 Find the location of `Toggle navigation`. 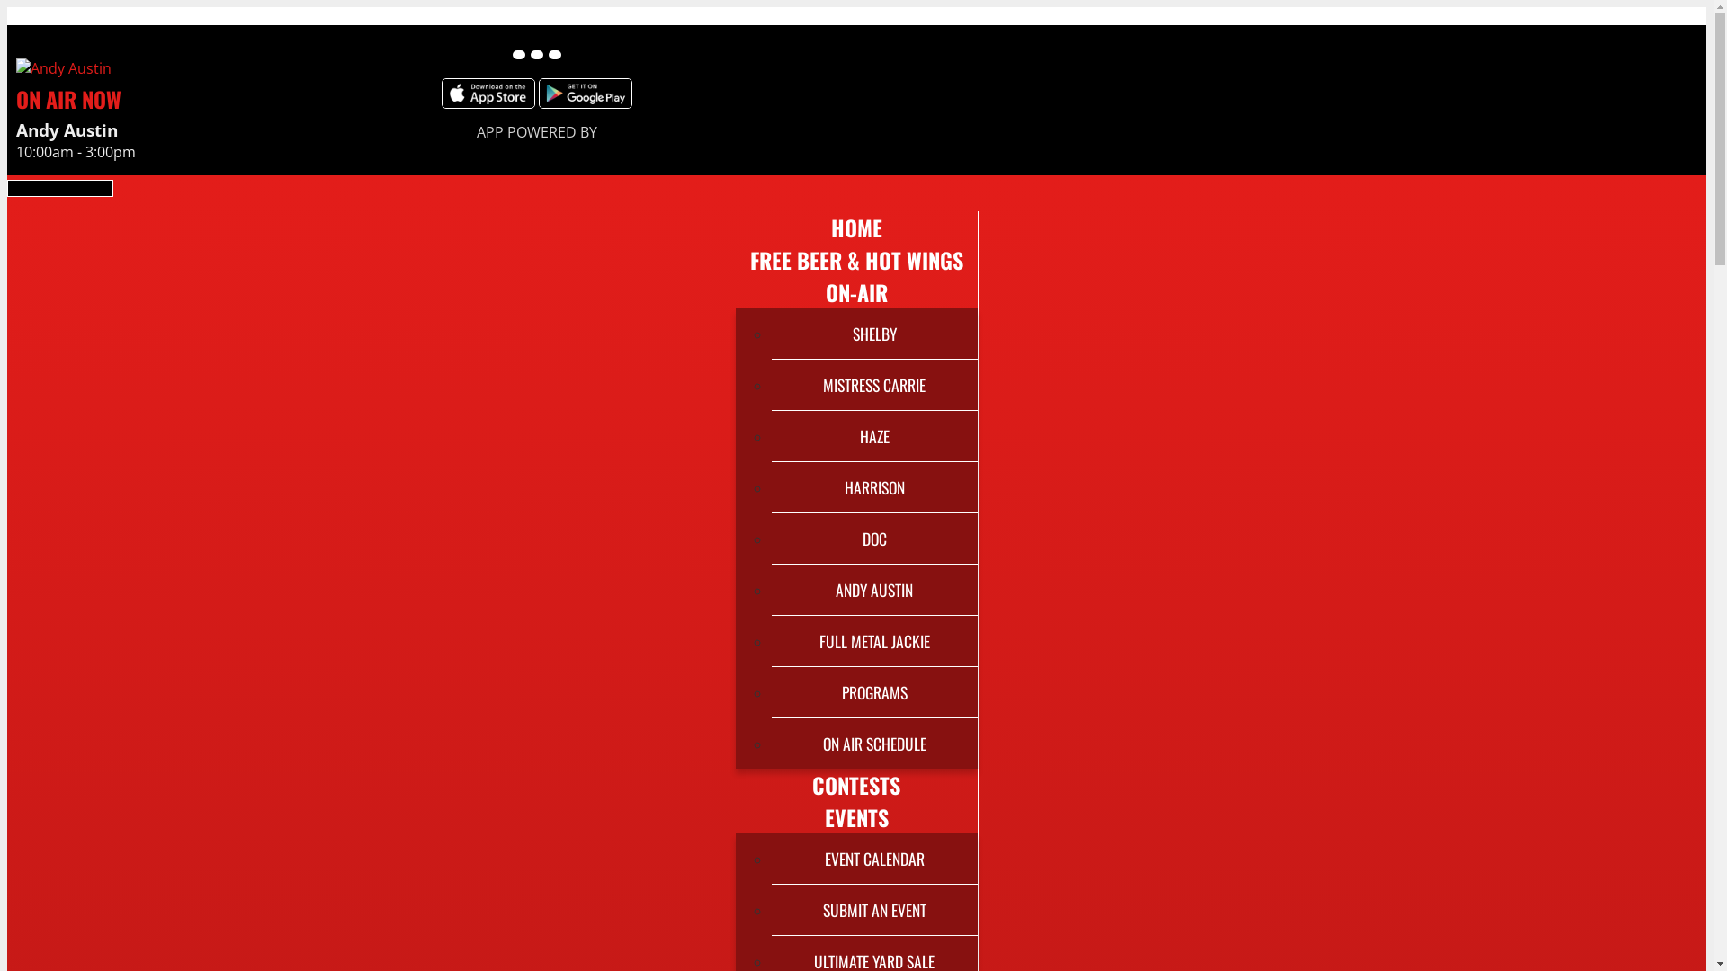

Toggle navigation is located at coordinates (60, 189).